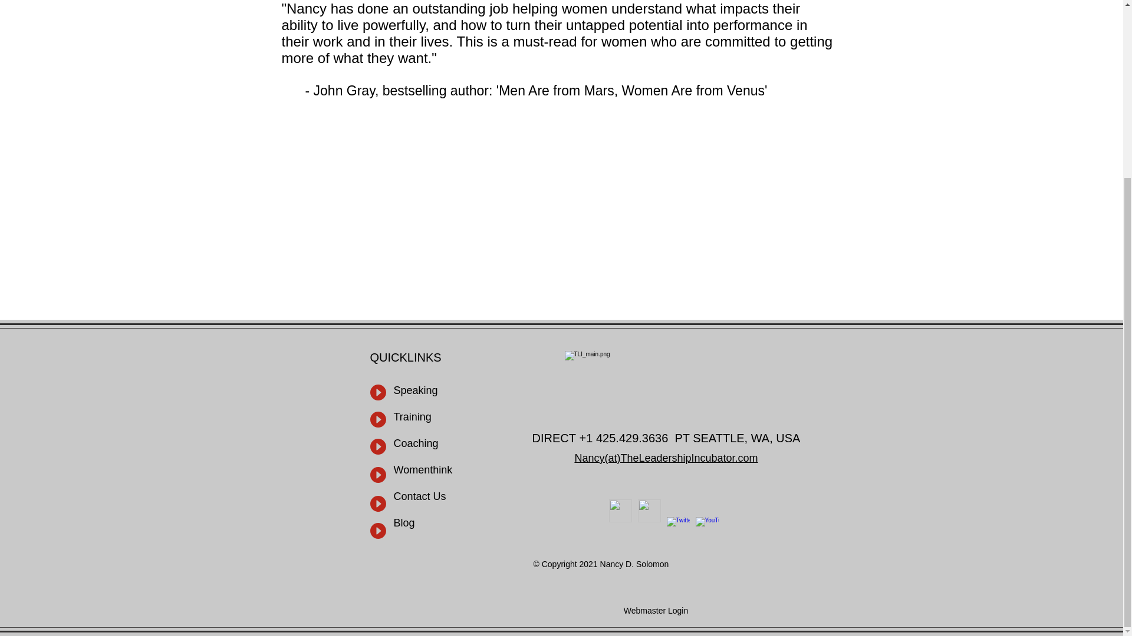  Describe the element at coordinates (656, 611) in the screenshot. I see `Webmaster Login` at that location.